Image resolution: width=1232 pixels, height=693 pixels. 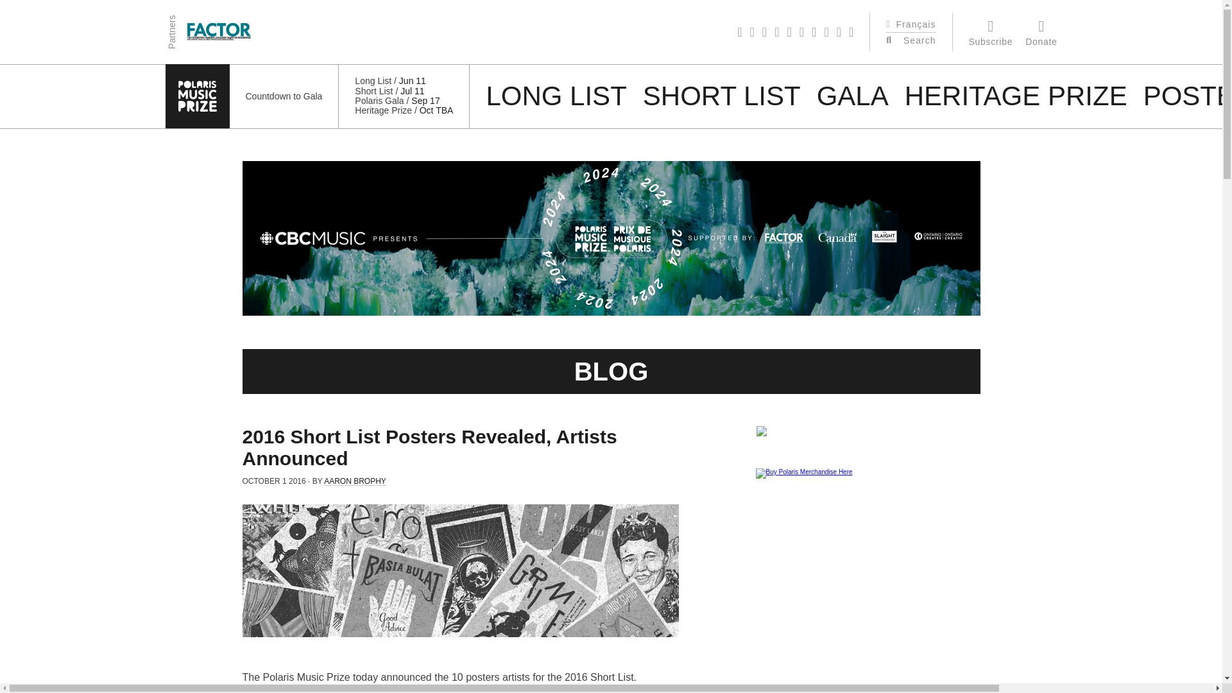 What do you see at coordinates (355, 480) in the screenshot?
I see `AARON BROPHY` at bounding box center [355, 480].